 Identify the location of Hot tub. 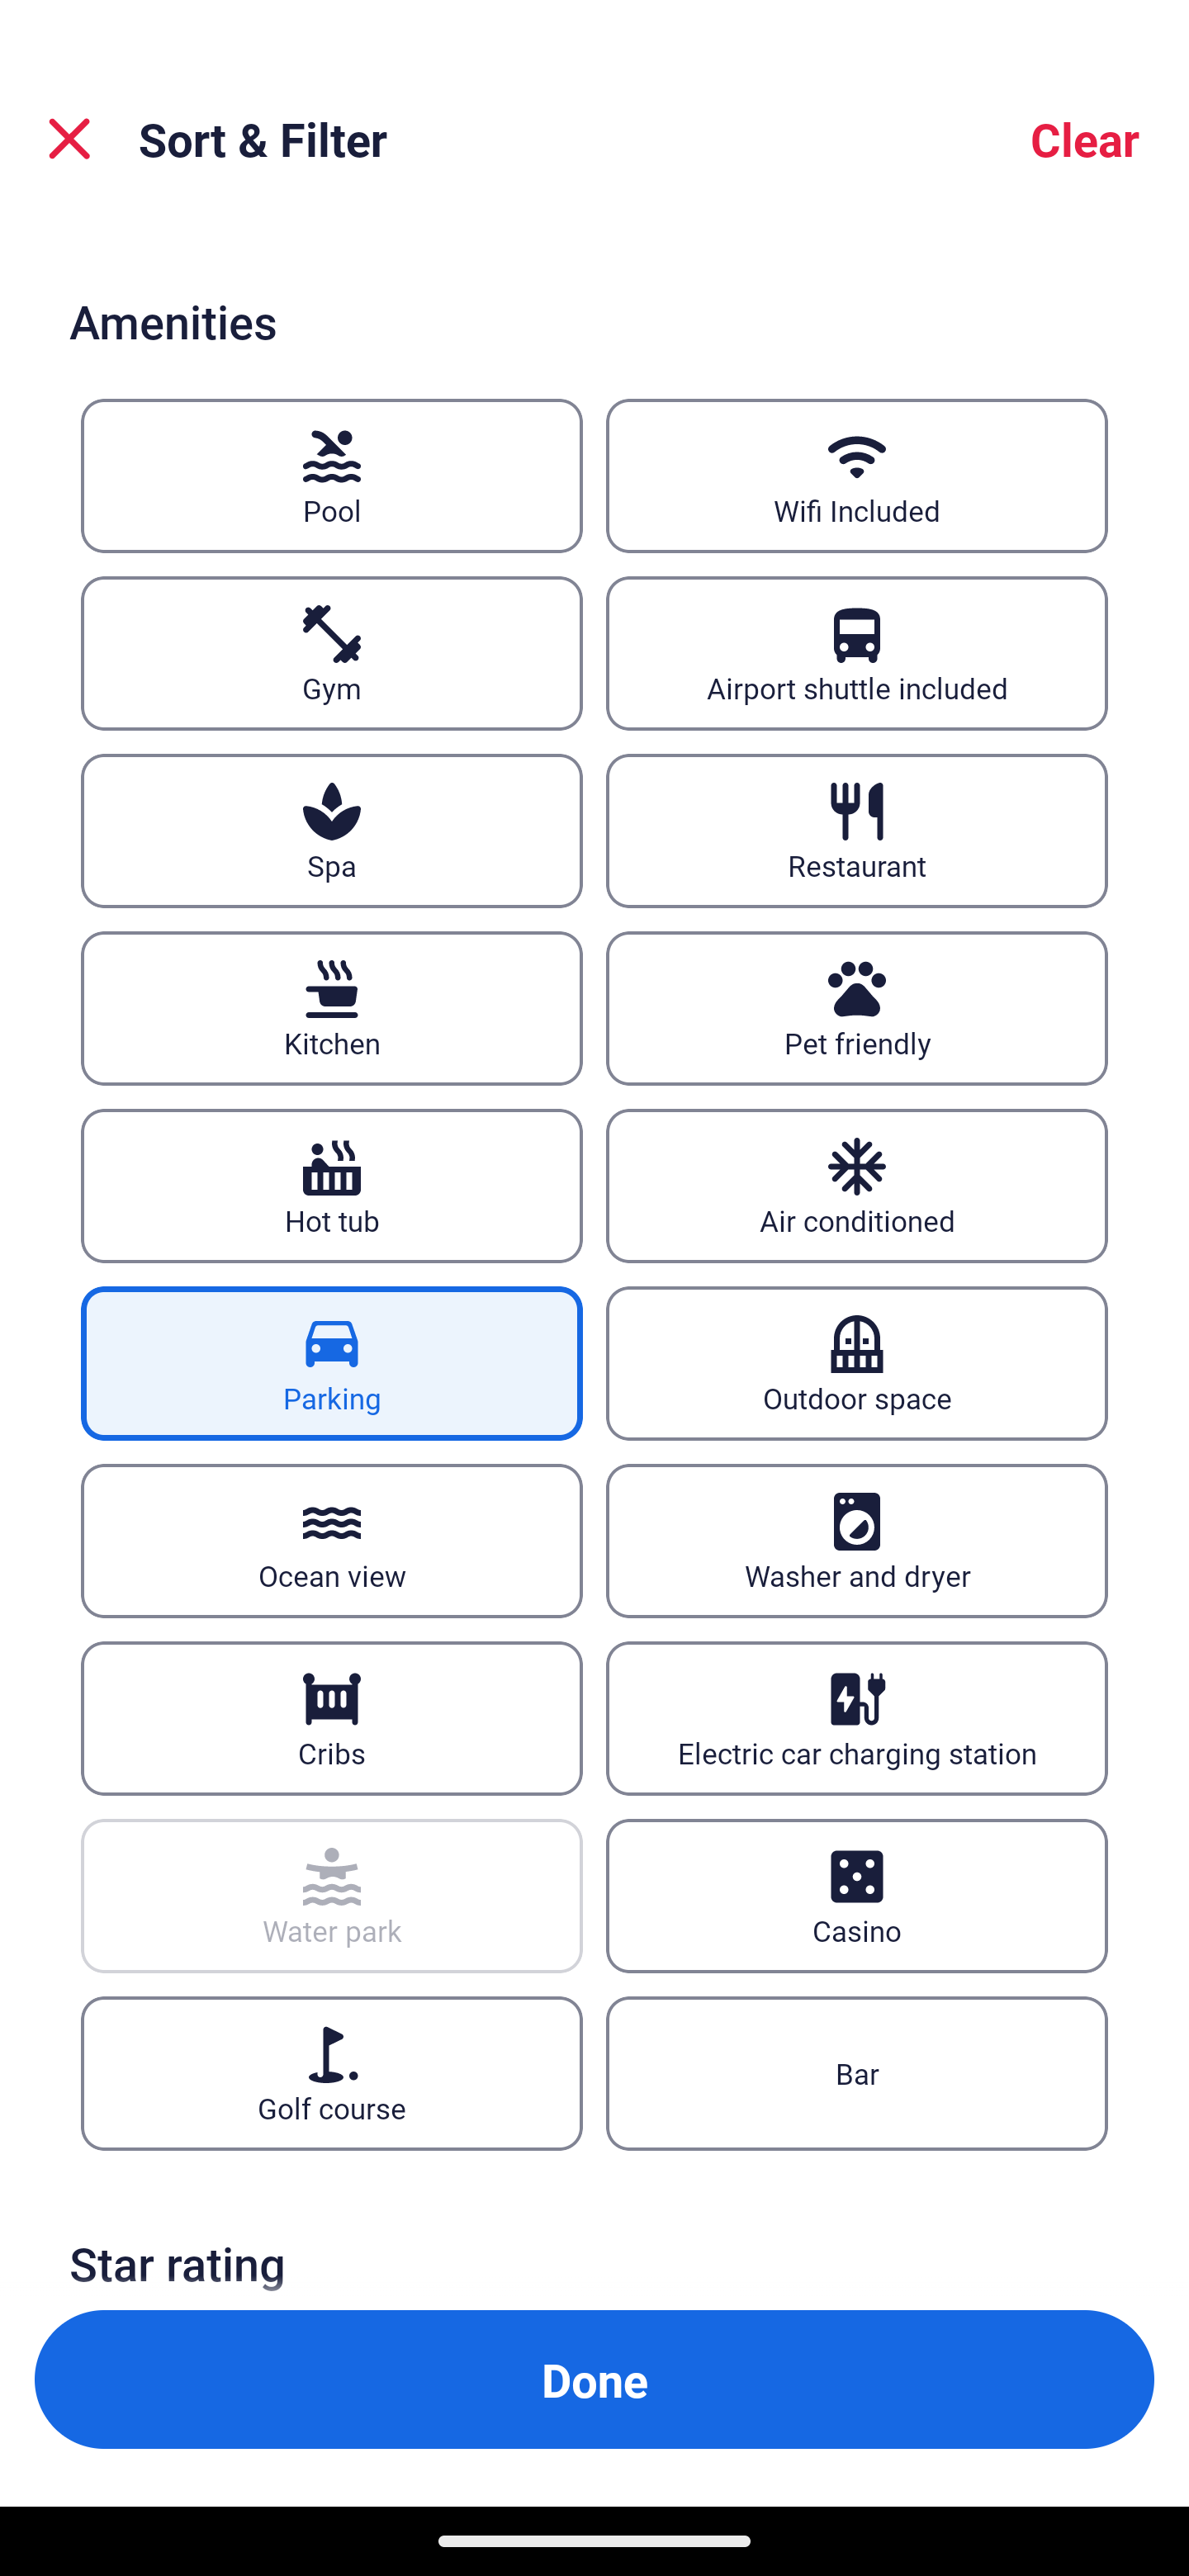
(331, 1184).